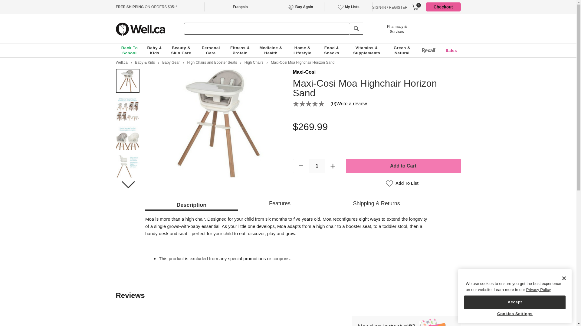 The height and width of the screenshot is (326, 581). I want to click on Back To School, so click(130, 50).